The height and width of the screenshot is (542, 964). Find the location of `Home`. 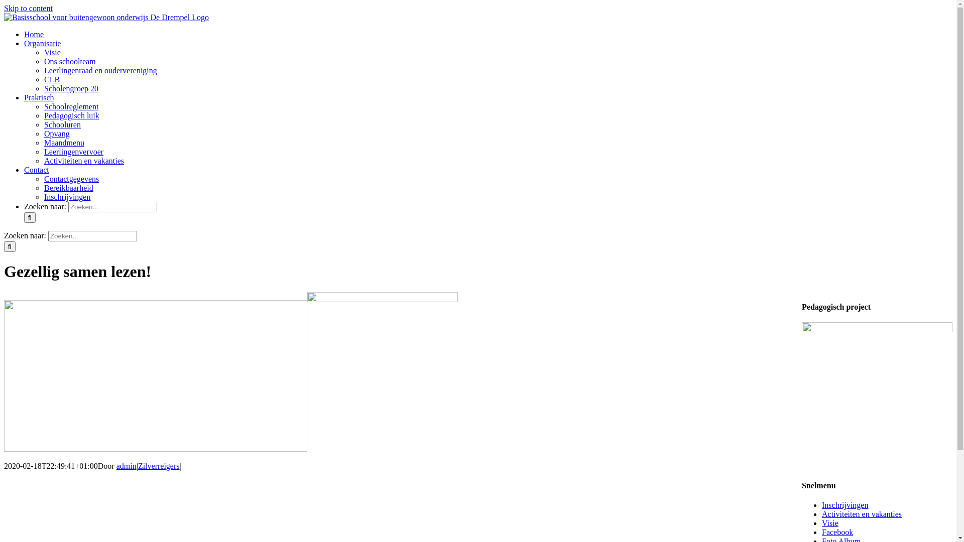

Home is located at coordinates (34, 34).